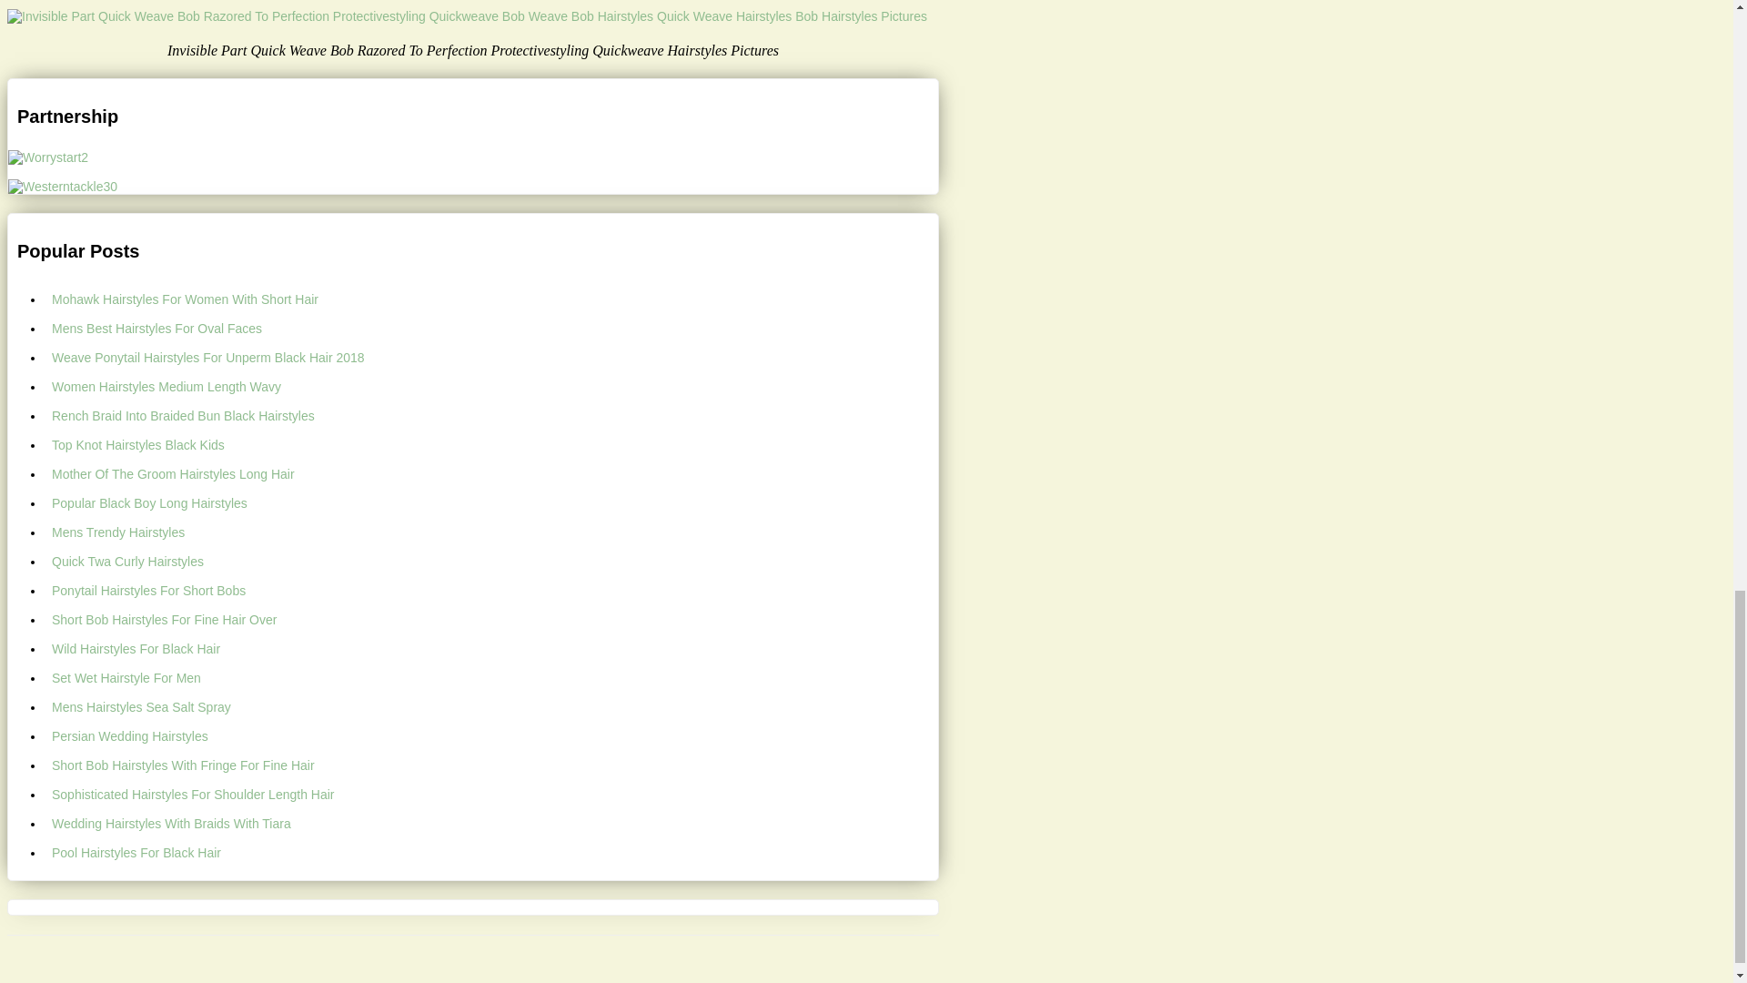 The height and width of the screenshot is (983, 1747). I want to click on Ponytail Hairstyles For Short Bobs, so click(491, 590).